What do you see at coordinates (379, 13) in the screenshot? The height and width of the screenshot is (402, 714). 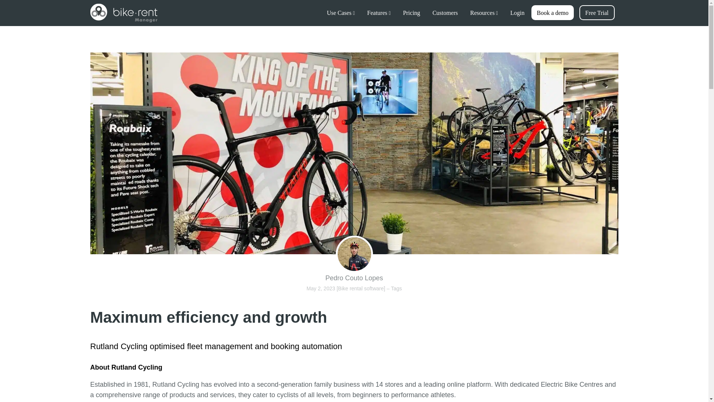 I see `Features` at bounding box center [379, 13].